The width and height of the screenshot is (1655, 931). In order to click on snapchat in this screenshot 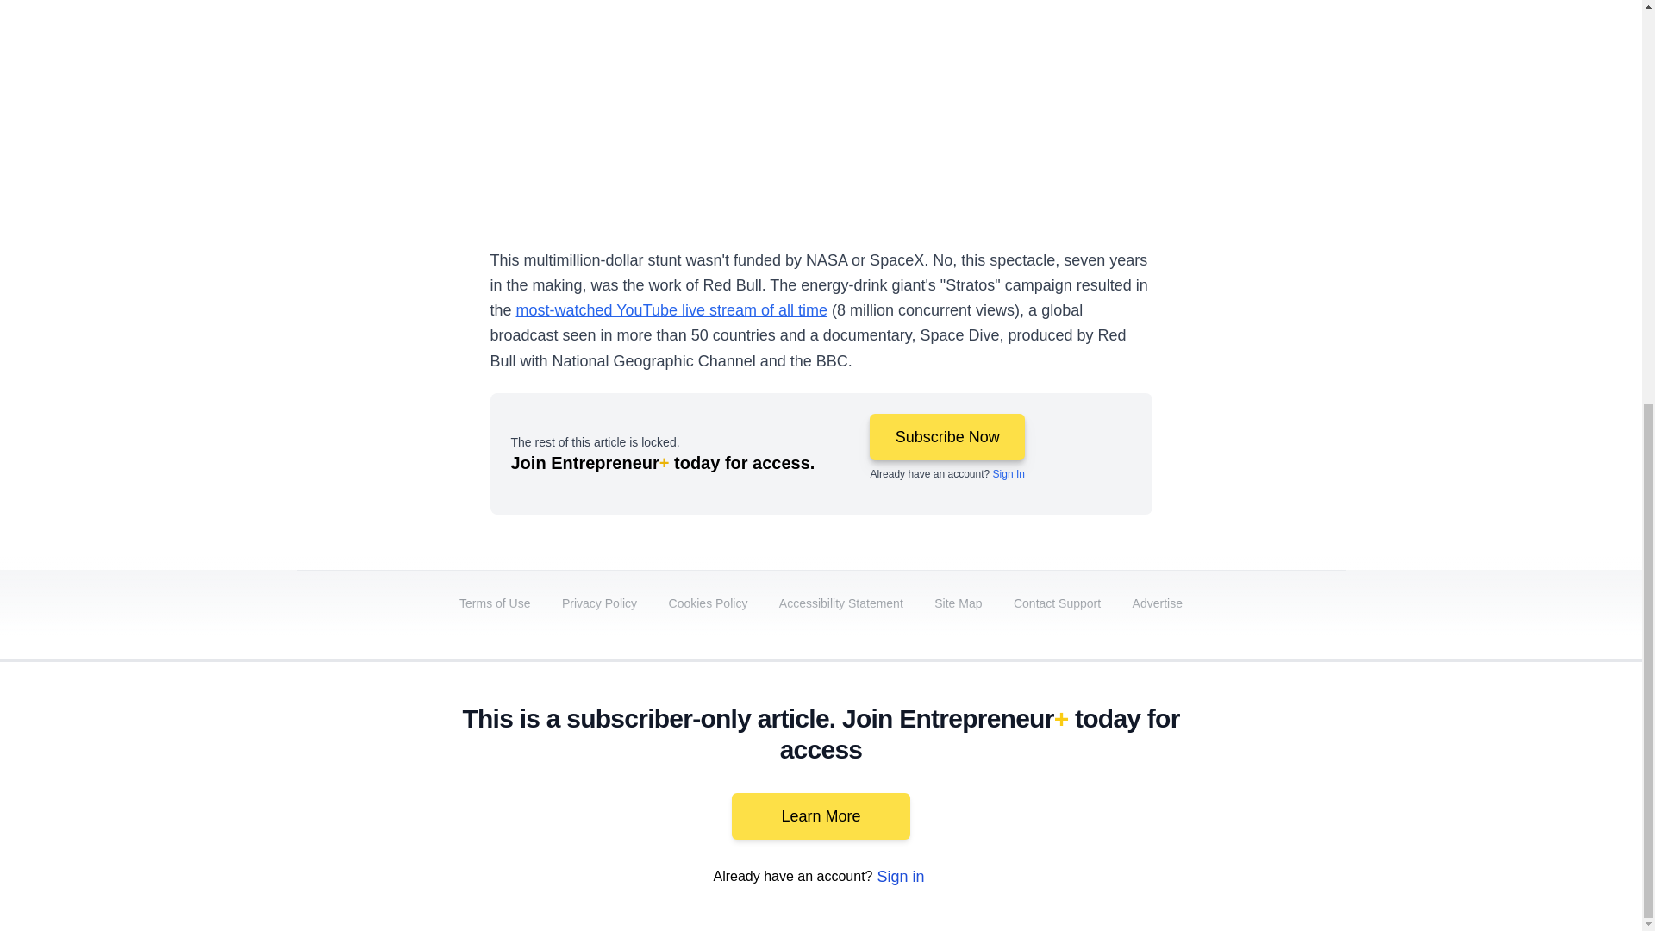, I will do `click(1275, 786)`.